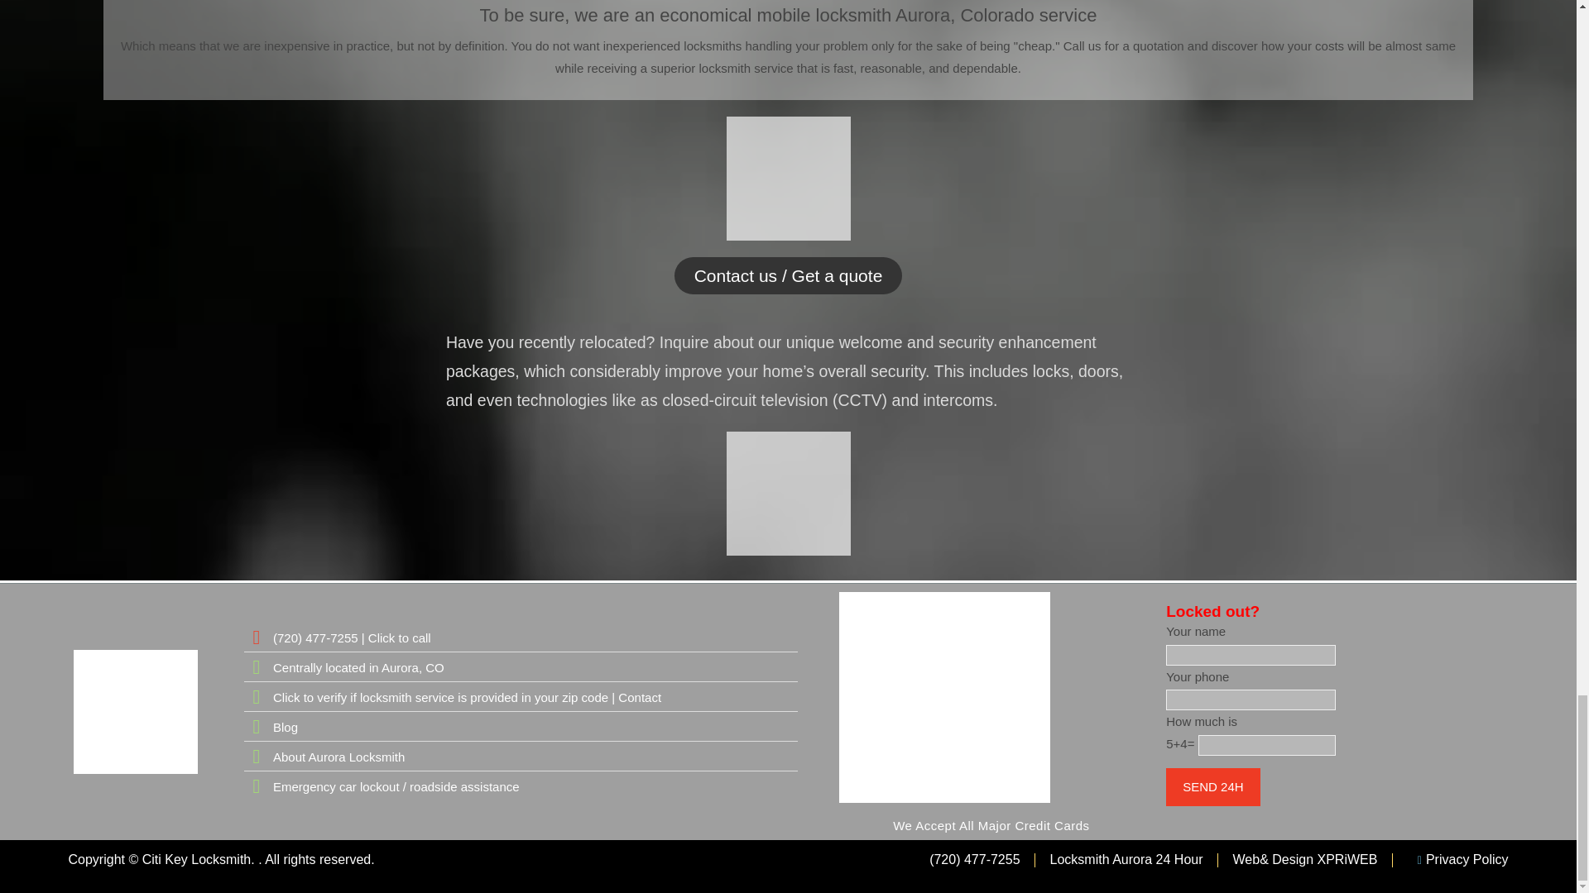 This screenshot has width=1589, height=893. What do you see at coordinates (1457, 860) in the screenshot?
I see `Privacy Policy` at bounding box center [1457, 860].